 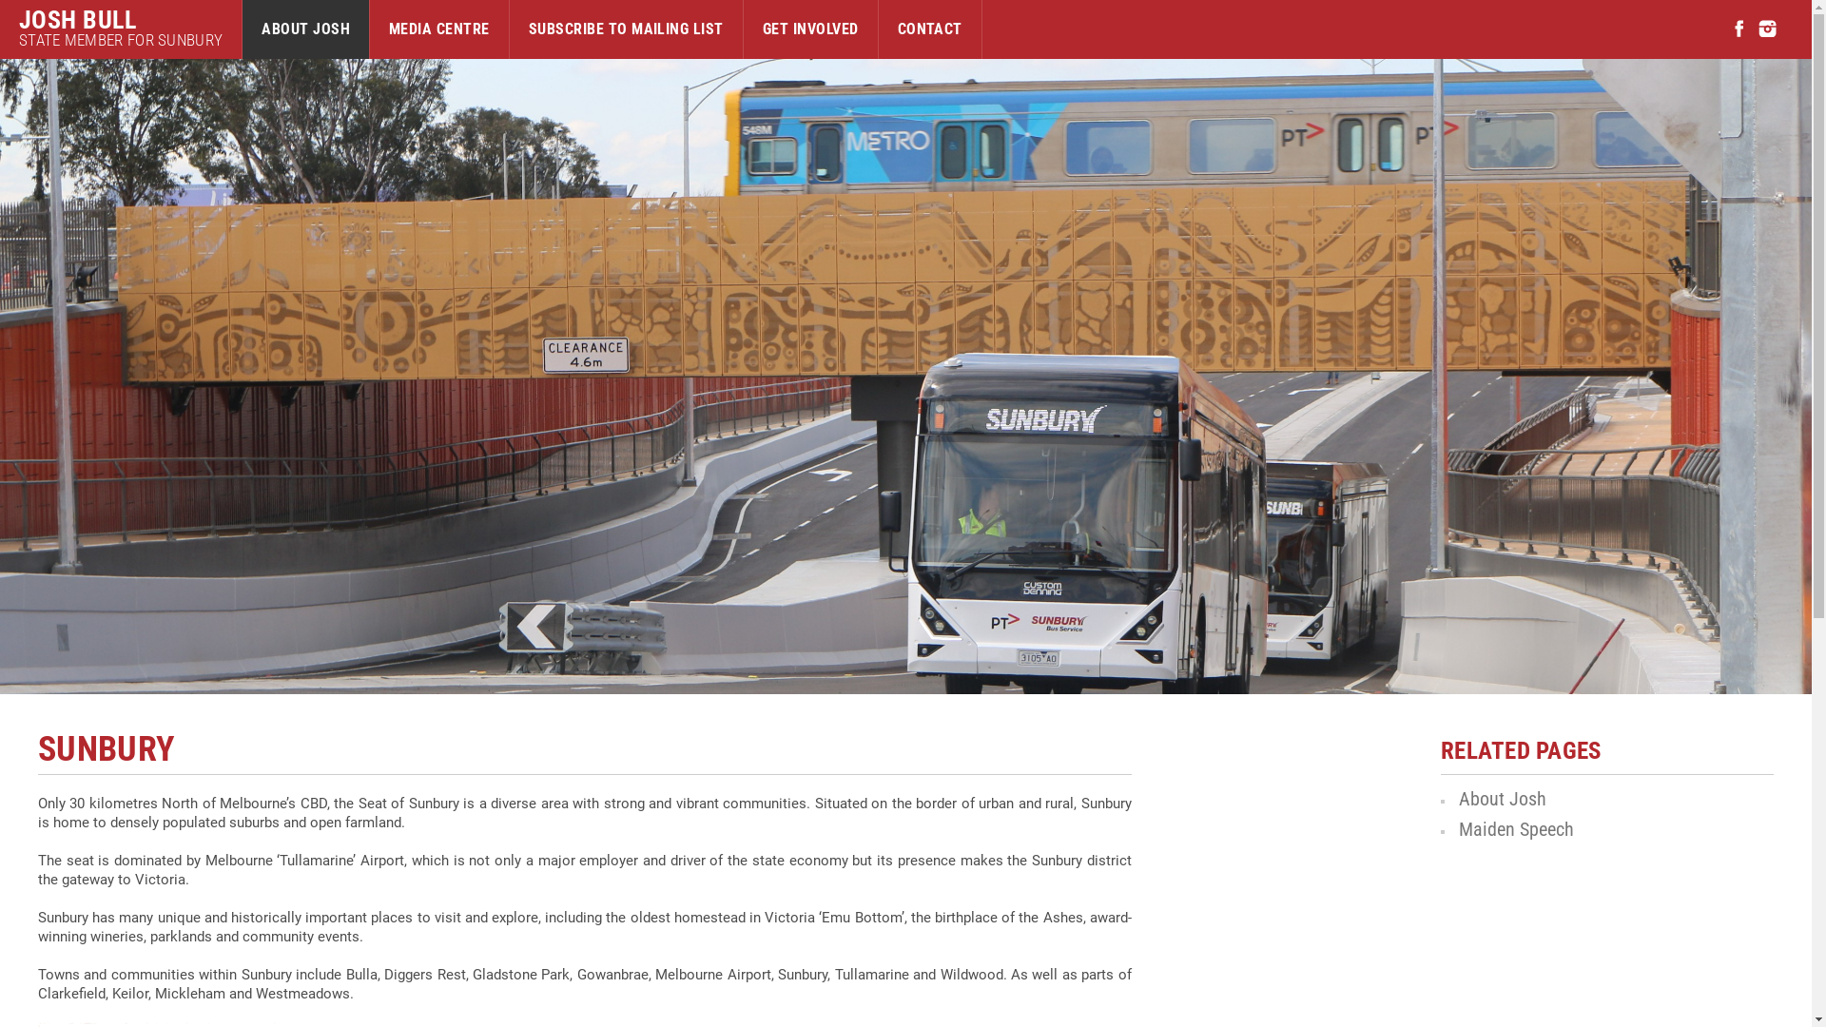 I want to click on About Josh, so click(x=1503, y=799).